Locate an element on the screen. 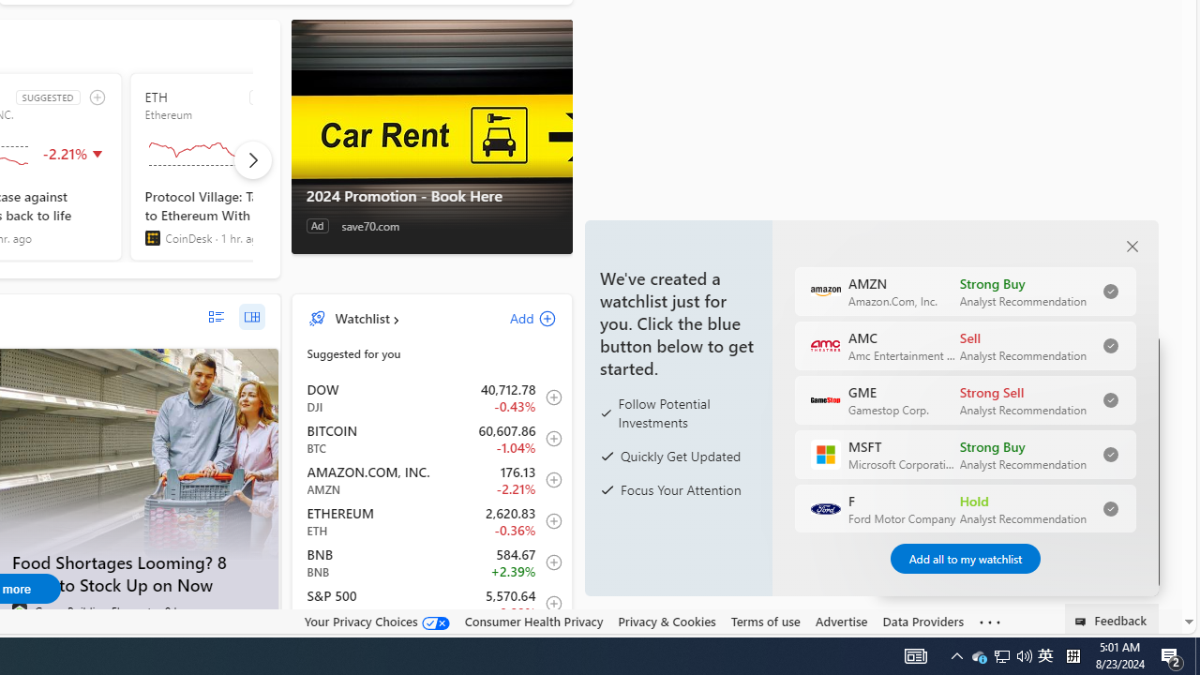 This screenshot has height=675, width=1200. Terms of use is located at coordinates (765, 621).